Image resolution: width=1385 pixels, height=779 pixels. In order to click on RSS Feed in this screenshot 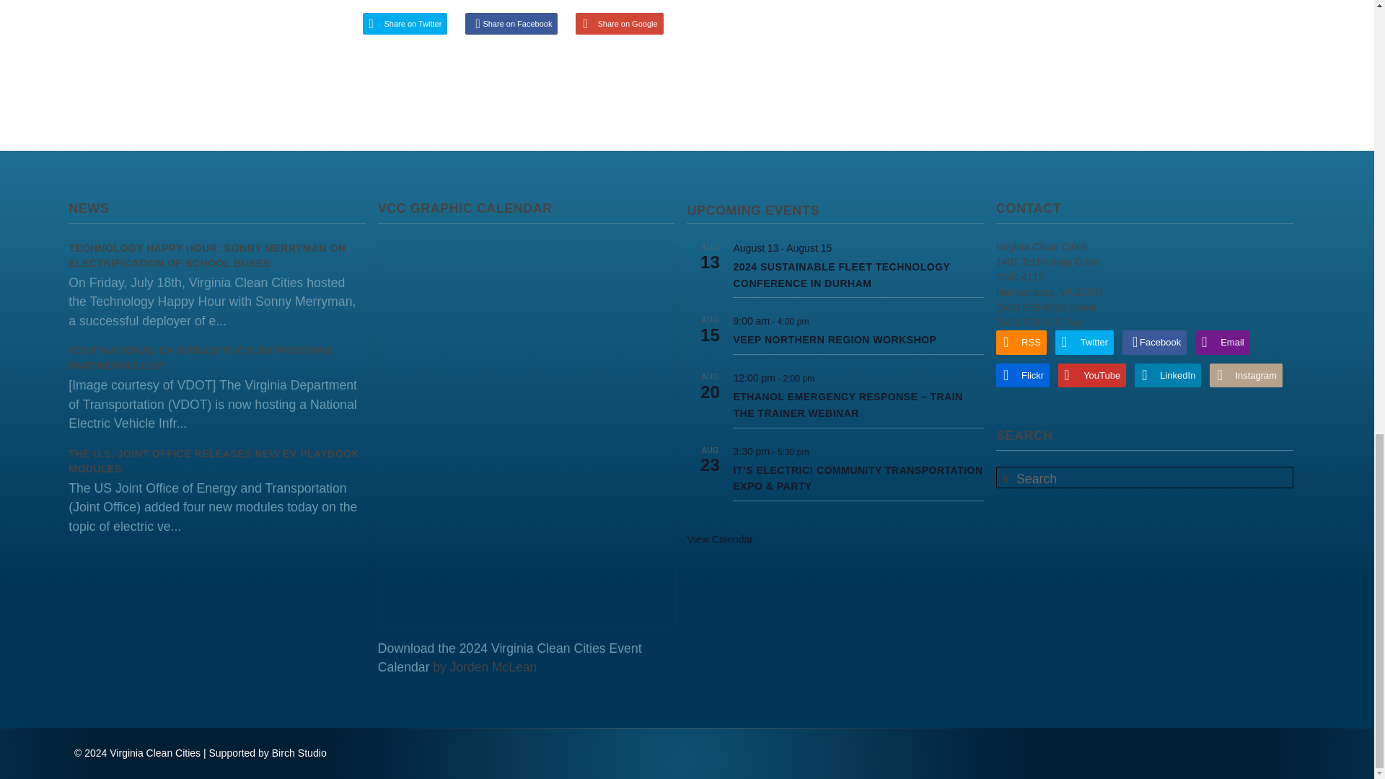, I will do `click(1021, 342)`.